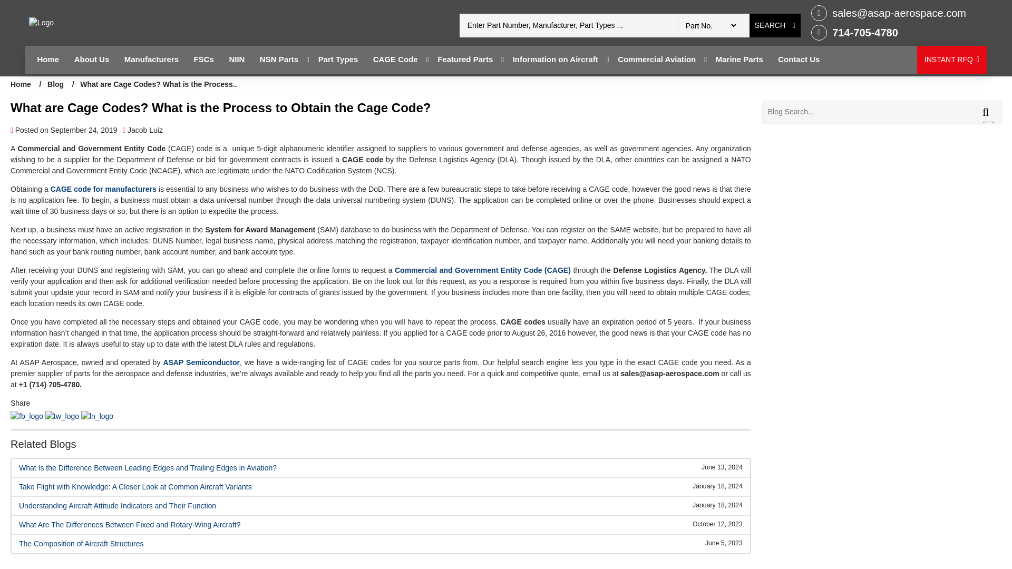 The width and height of the screenshot is (1012, 569). I want to click on Manufacturers, so click(152, 60).